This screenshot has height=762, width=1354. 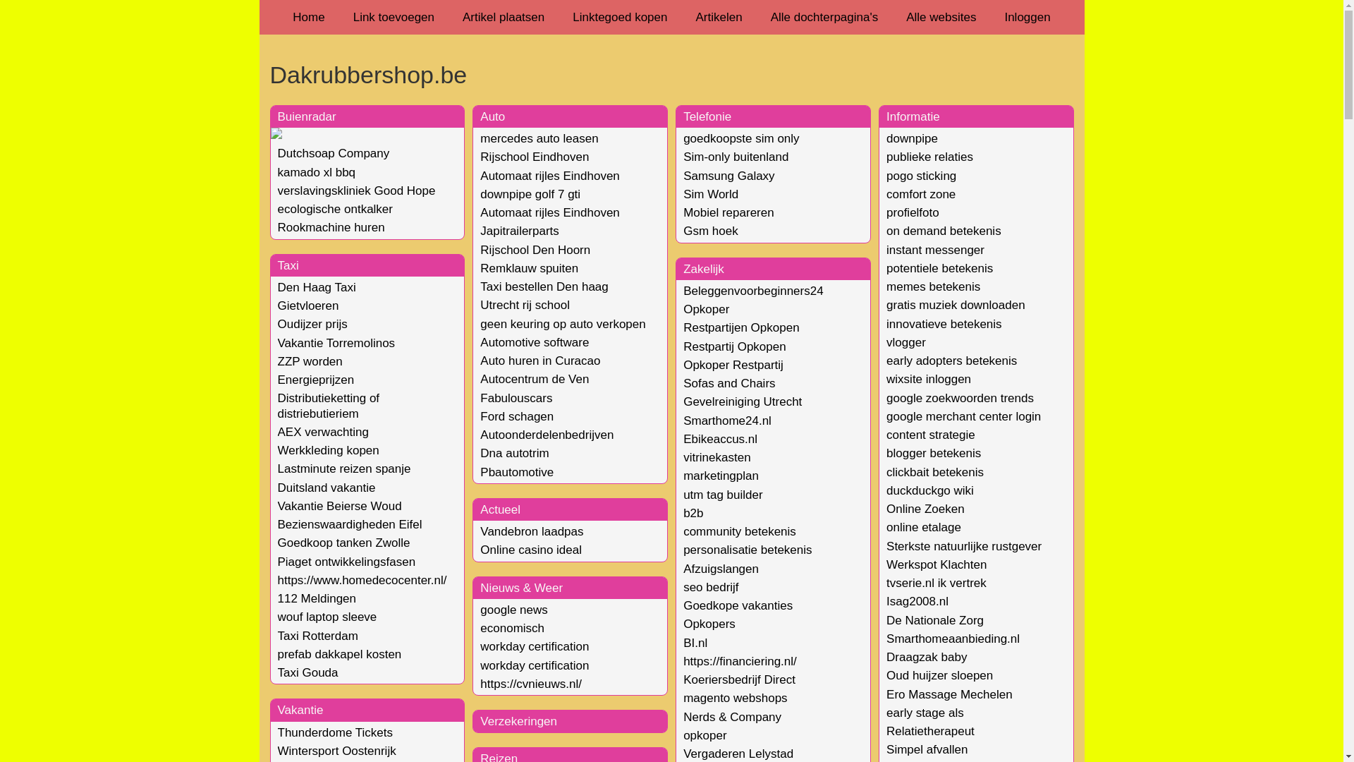 What do you see at coordinates (930, 491) in the screenshot?
I see `duckduckgo wiki` at bounding box center [930, 491].